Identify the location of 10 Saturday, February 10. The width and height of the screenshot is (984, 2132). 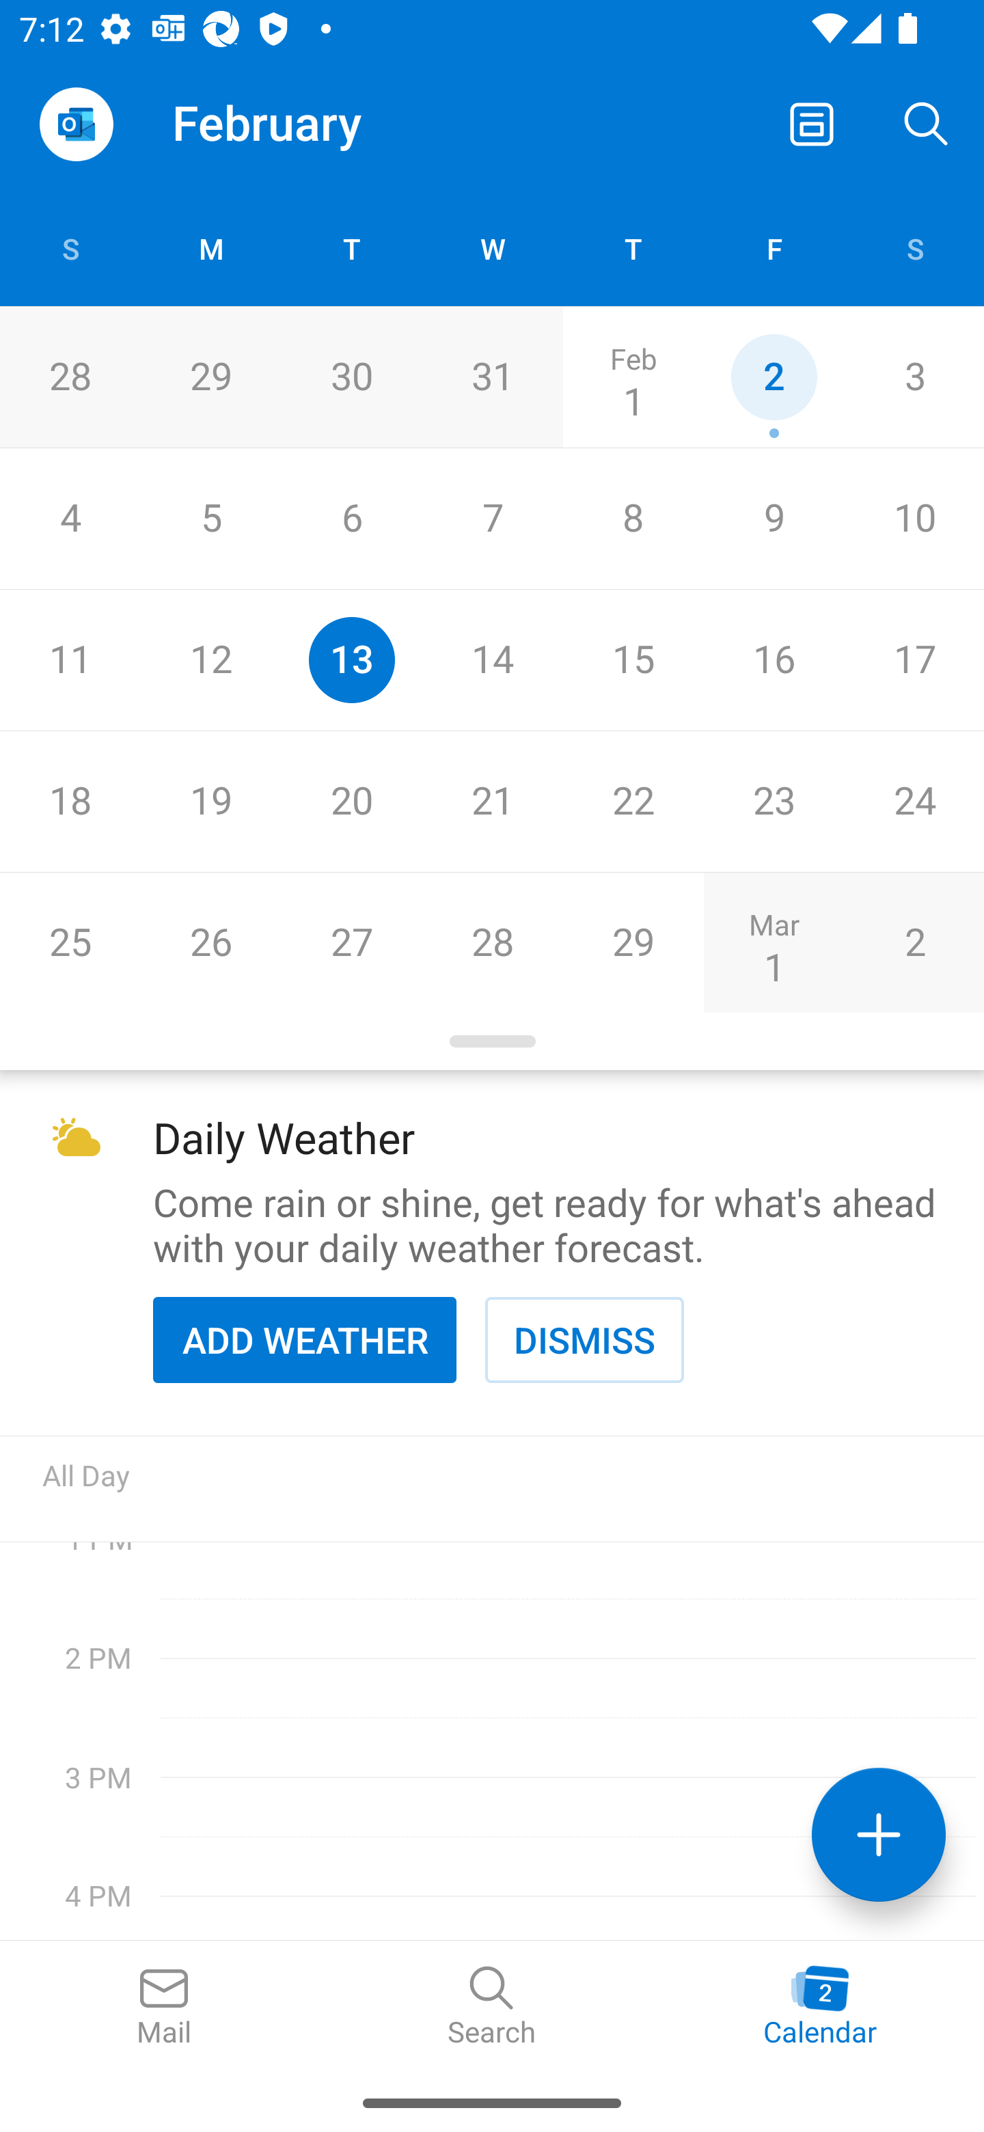
(914, 518).